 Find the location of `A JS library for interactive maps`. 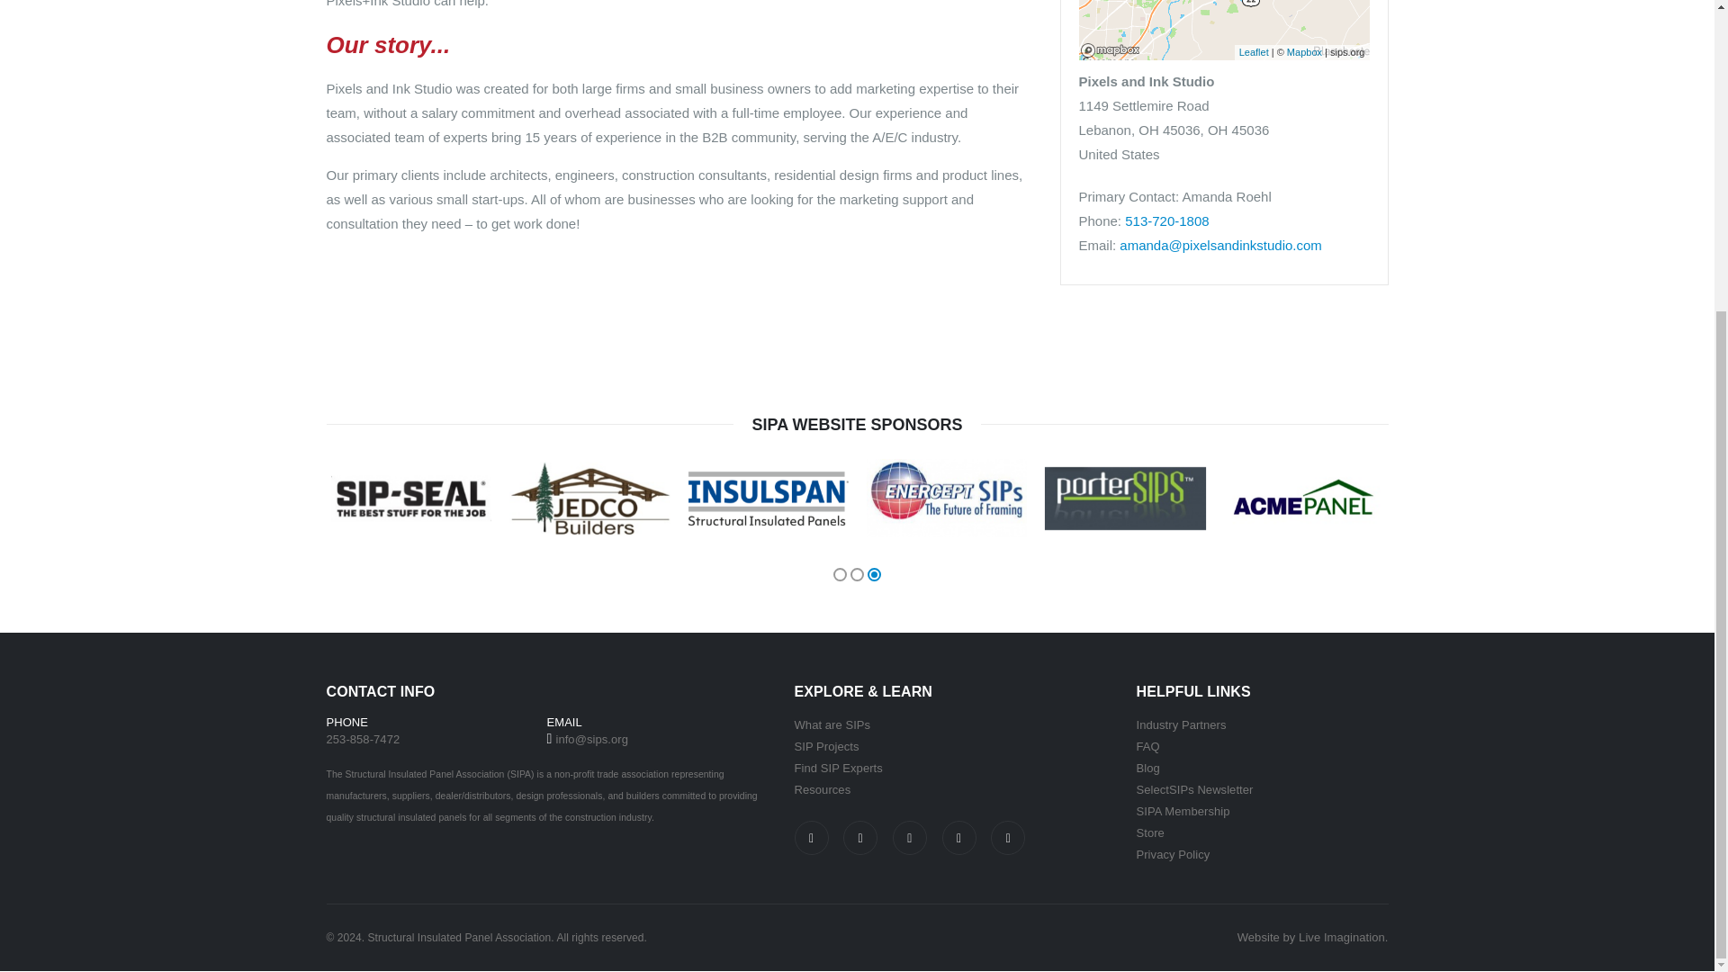

A JS library for interactive maps is located at coordinates (1253, 51).